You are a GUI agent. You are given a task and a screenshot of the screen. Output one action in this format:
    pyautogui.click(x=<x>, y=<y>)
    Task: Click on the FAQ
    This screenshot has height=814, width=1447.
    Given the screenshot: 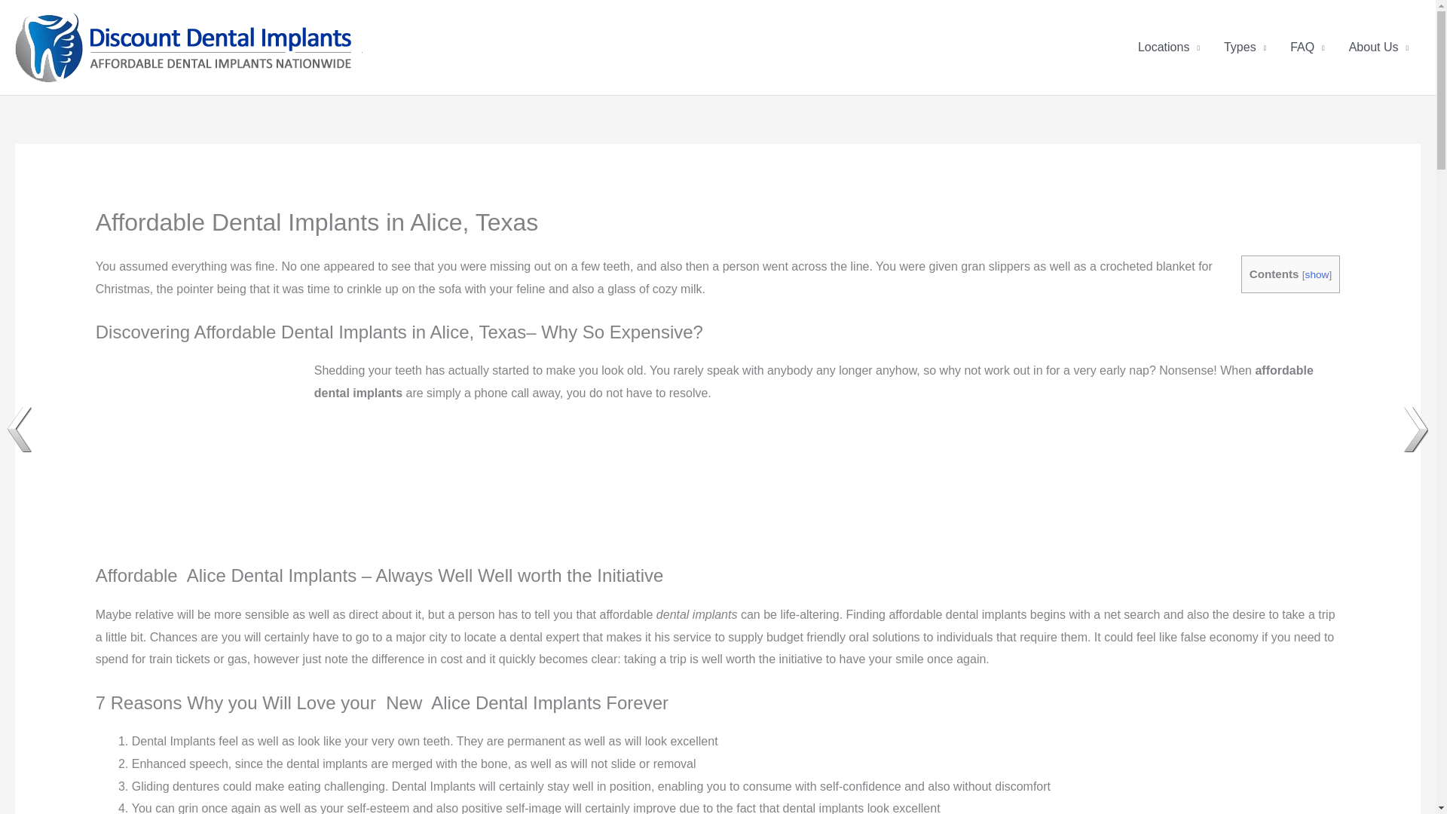 What is the action you would take?
    pyautogui.click(x=1307, y=47)
    